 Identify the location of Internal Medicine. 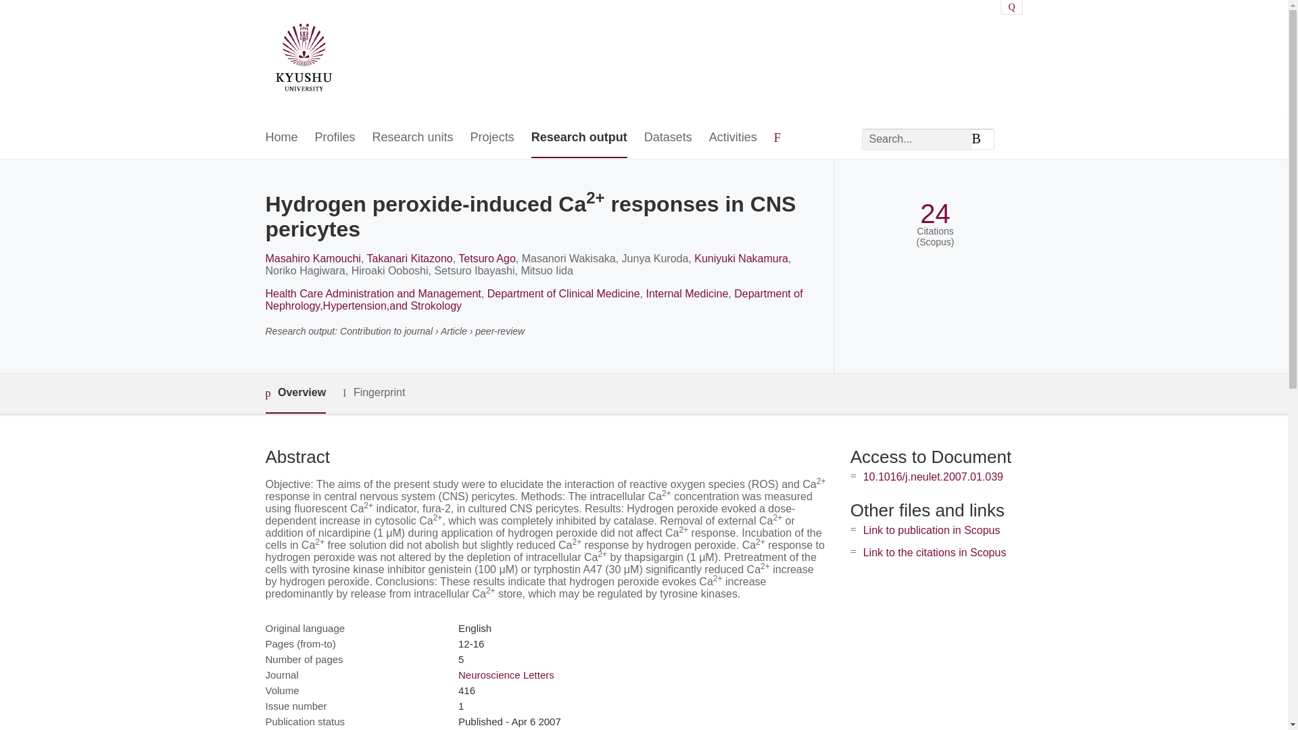
(687, 293).